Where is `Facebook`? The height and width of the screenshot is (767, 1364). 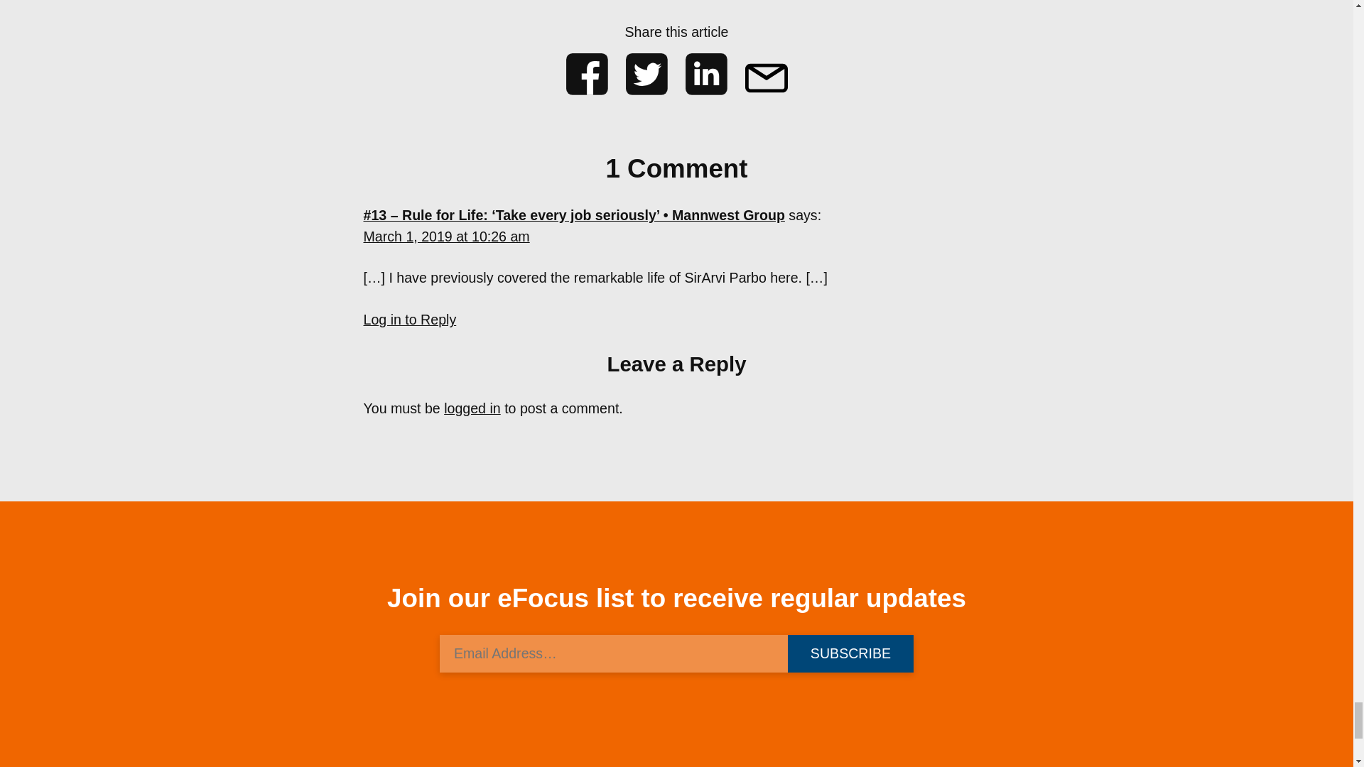
Facebook is located at coordinates (587, 74).